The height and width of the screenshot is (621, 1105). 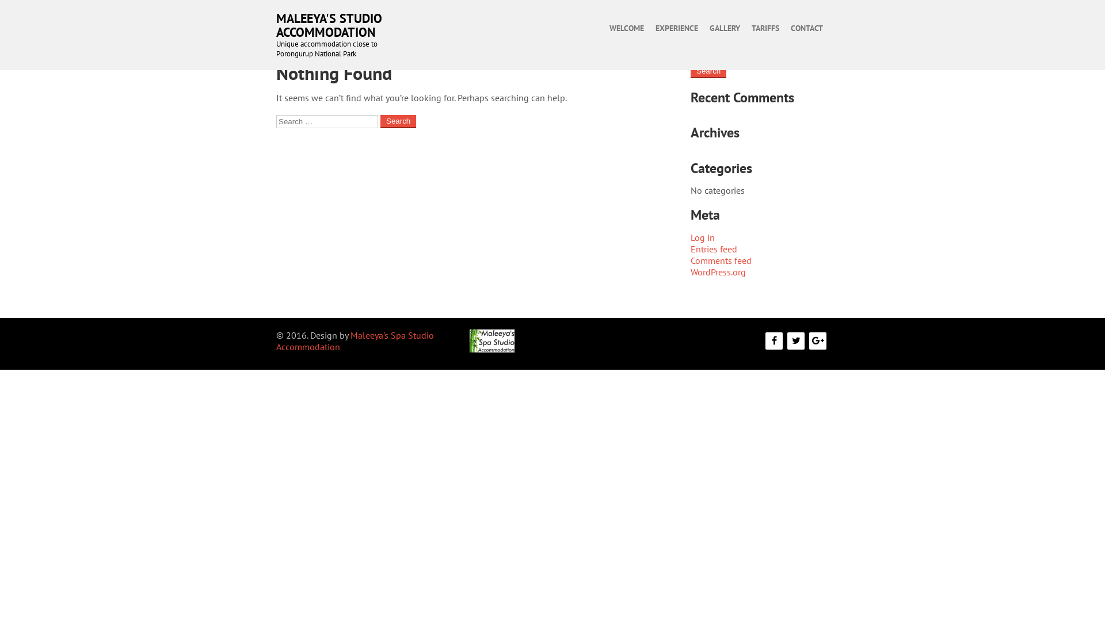 What do you see at coordinates (721, 260) in the screenshot?
I see `Comments feed` at bounding box center [721, 260].